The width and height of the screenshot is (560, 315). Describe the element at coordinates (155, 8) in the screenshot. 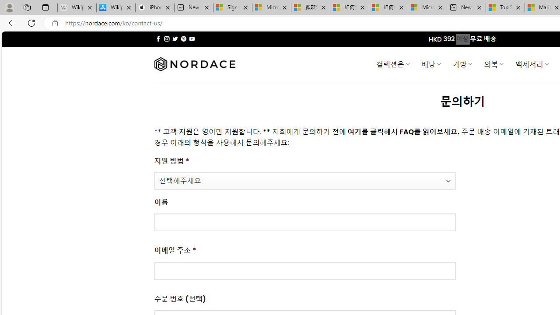

I see `iPhone - Apple` at that location.